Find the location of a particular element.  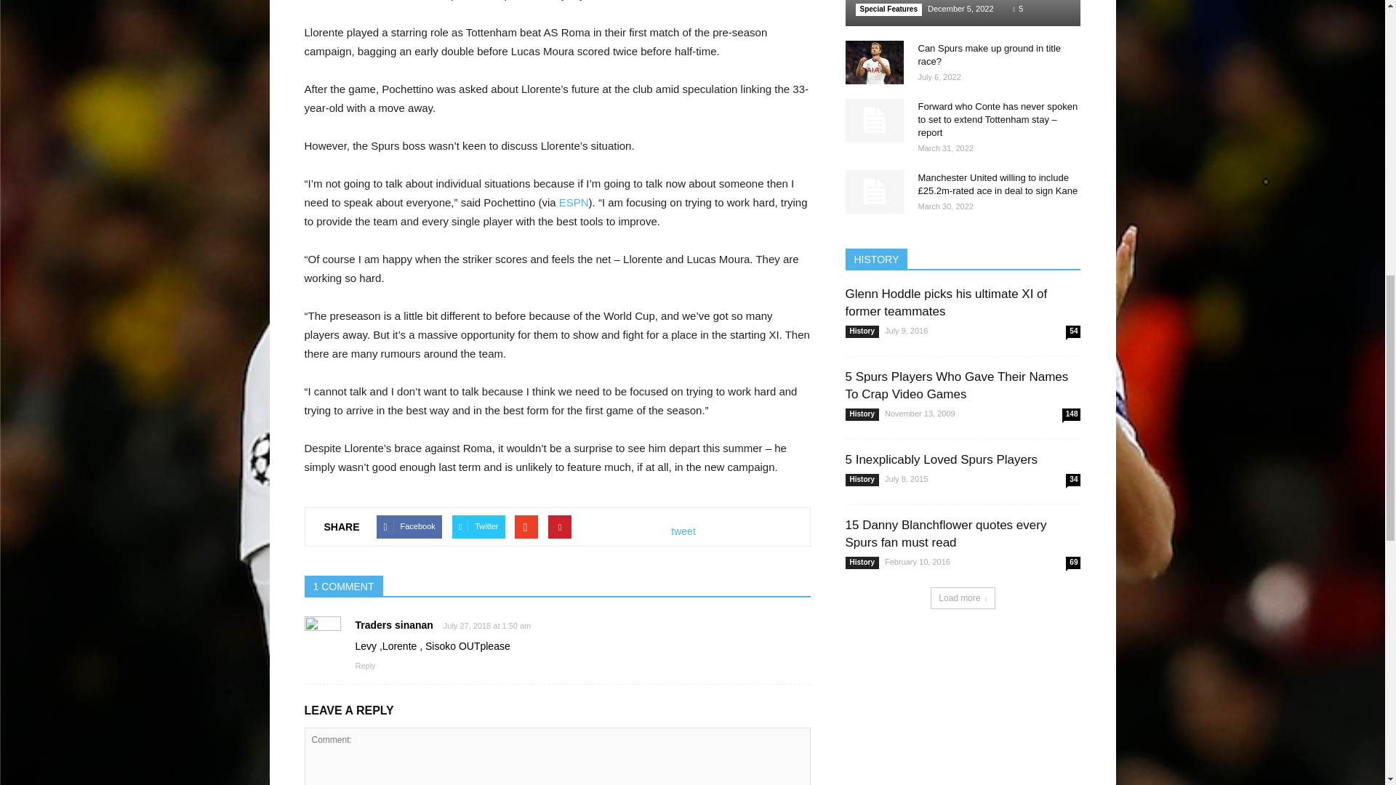

Will Son shine at the 2022 World Cup? is located at coordinates (963, 13).